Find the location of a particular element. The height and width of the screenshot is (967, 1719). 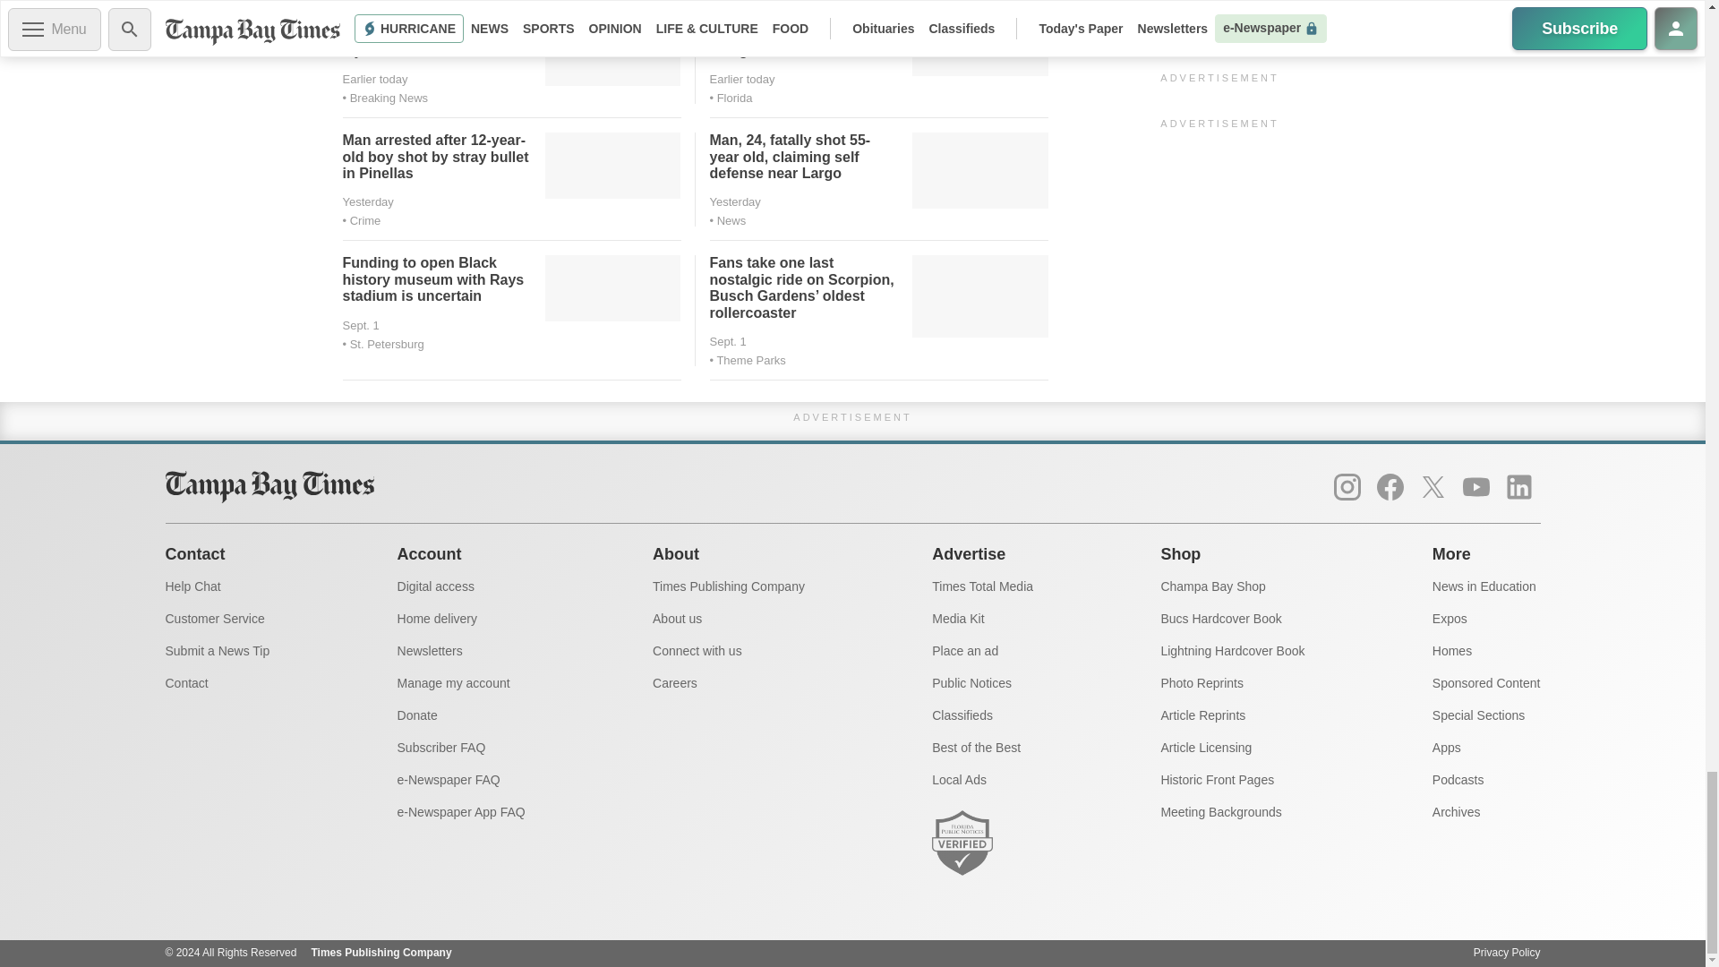

2024-09-01T16:44:08.154Z is located at coordinates (367, 202).